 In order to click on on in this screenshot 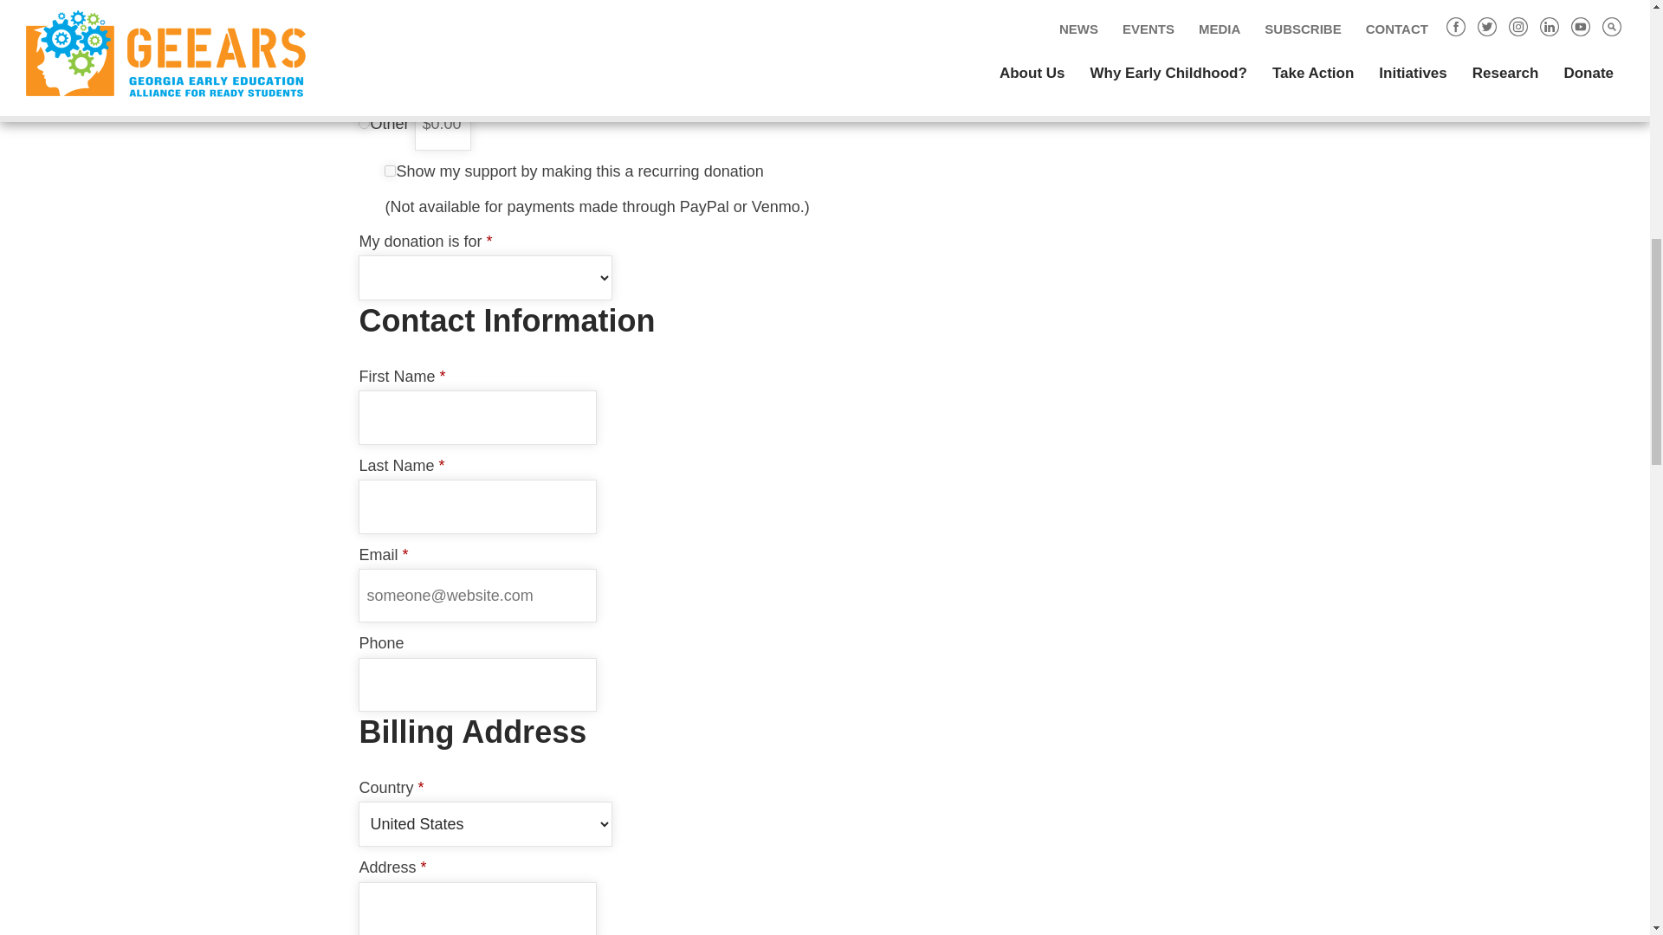, I will do `click(390, 171)`.